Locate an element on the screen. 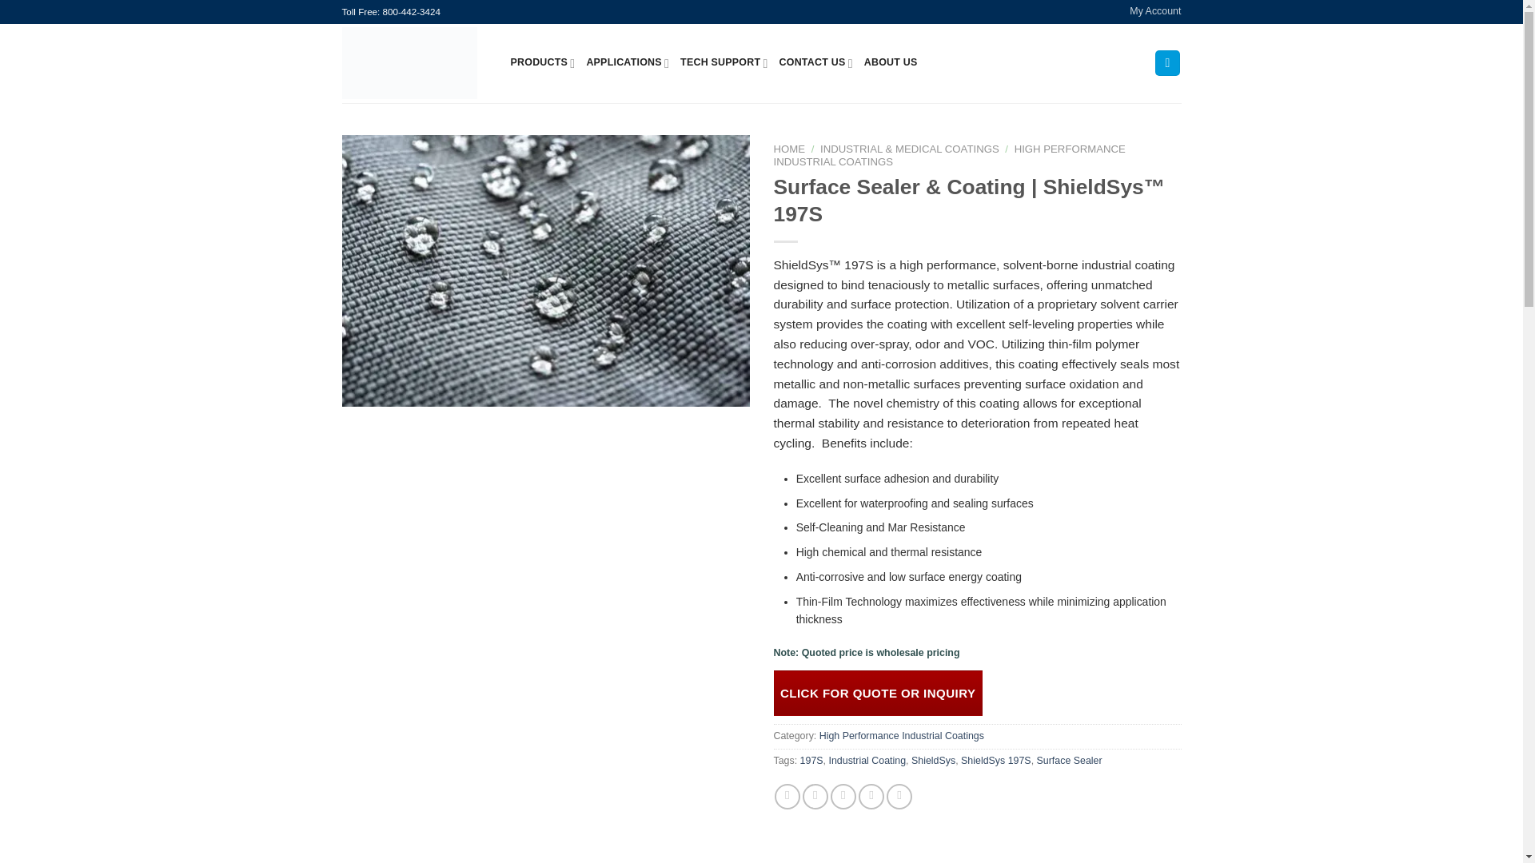 The image size is (1535, 863). Email to a Friend is located at coordinates (843, 796).